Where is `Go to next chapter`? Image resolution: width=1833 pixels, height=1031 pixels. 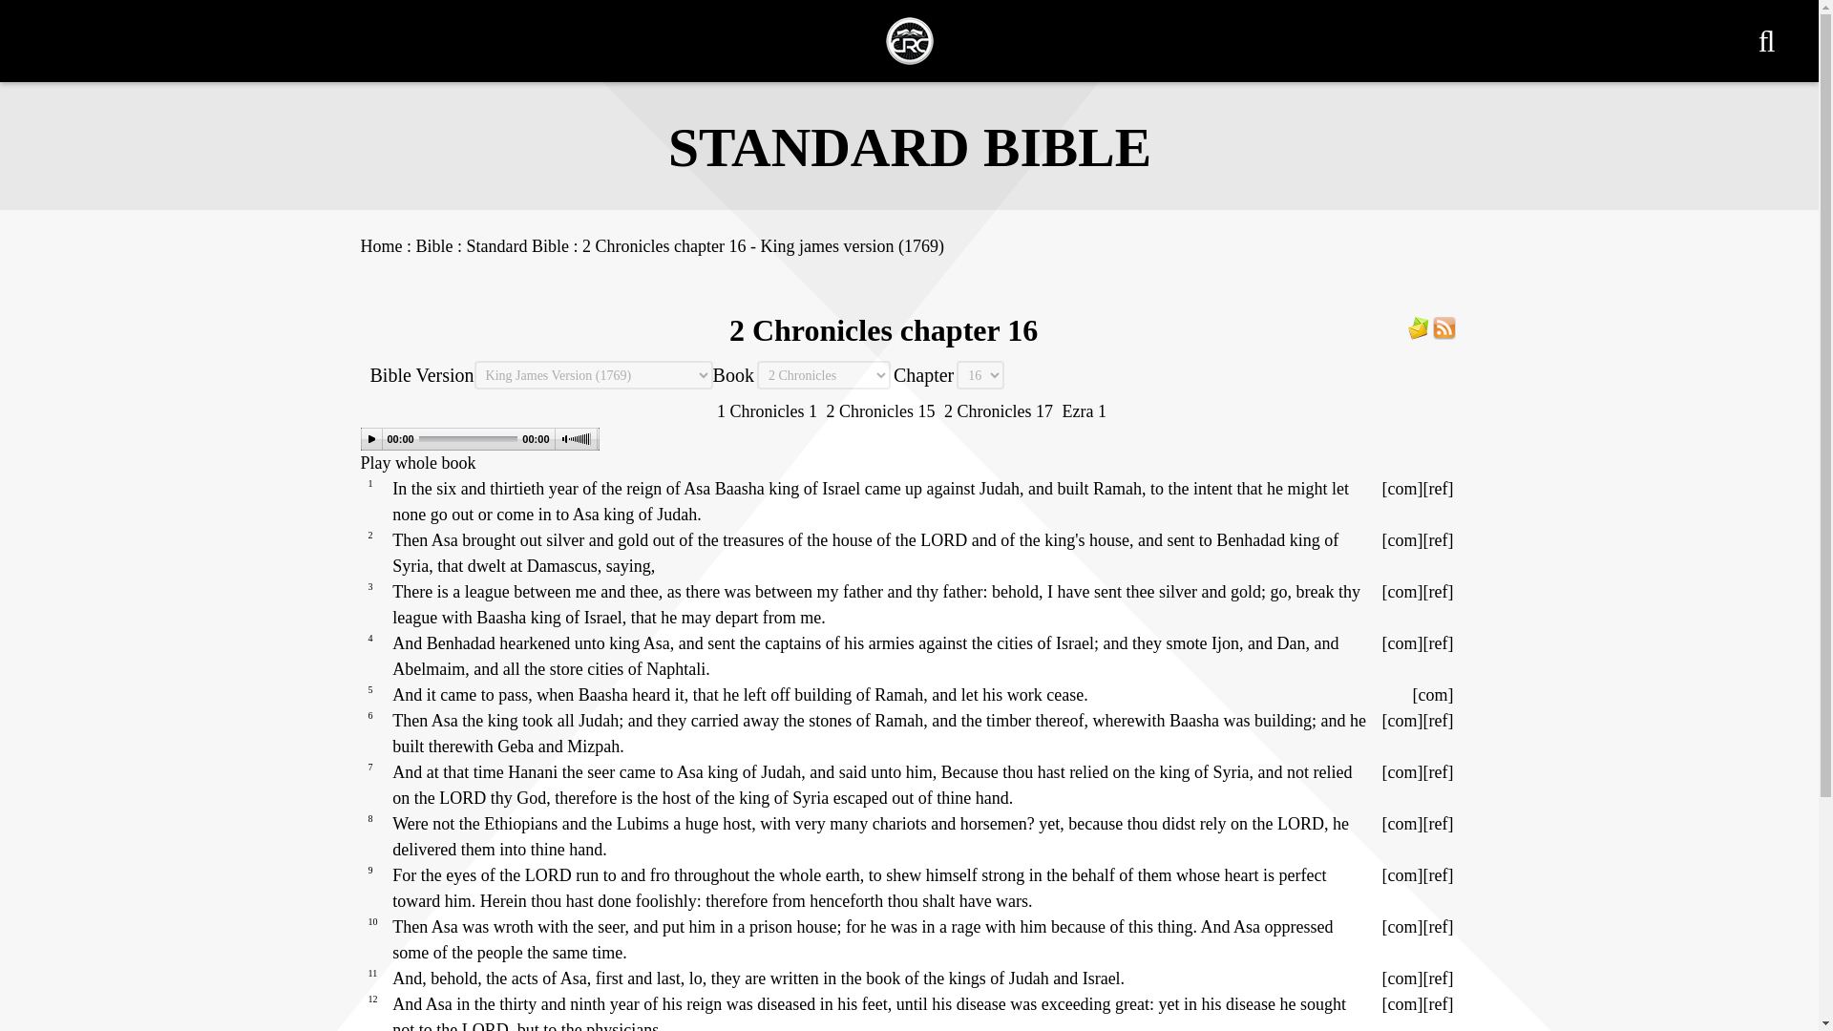
Go to next chapter is located at coordinates (998, 410).